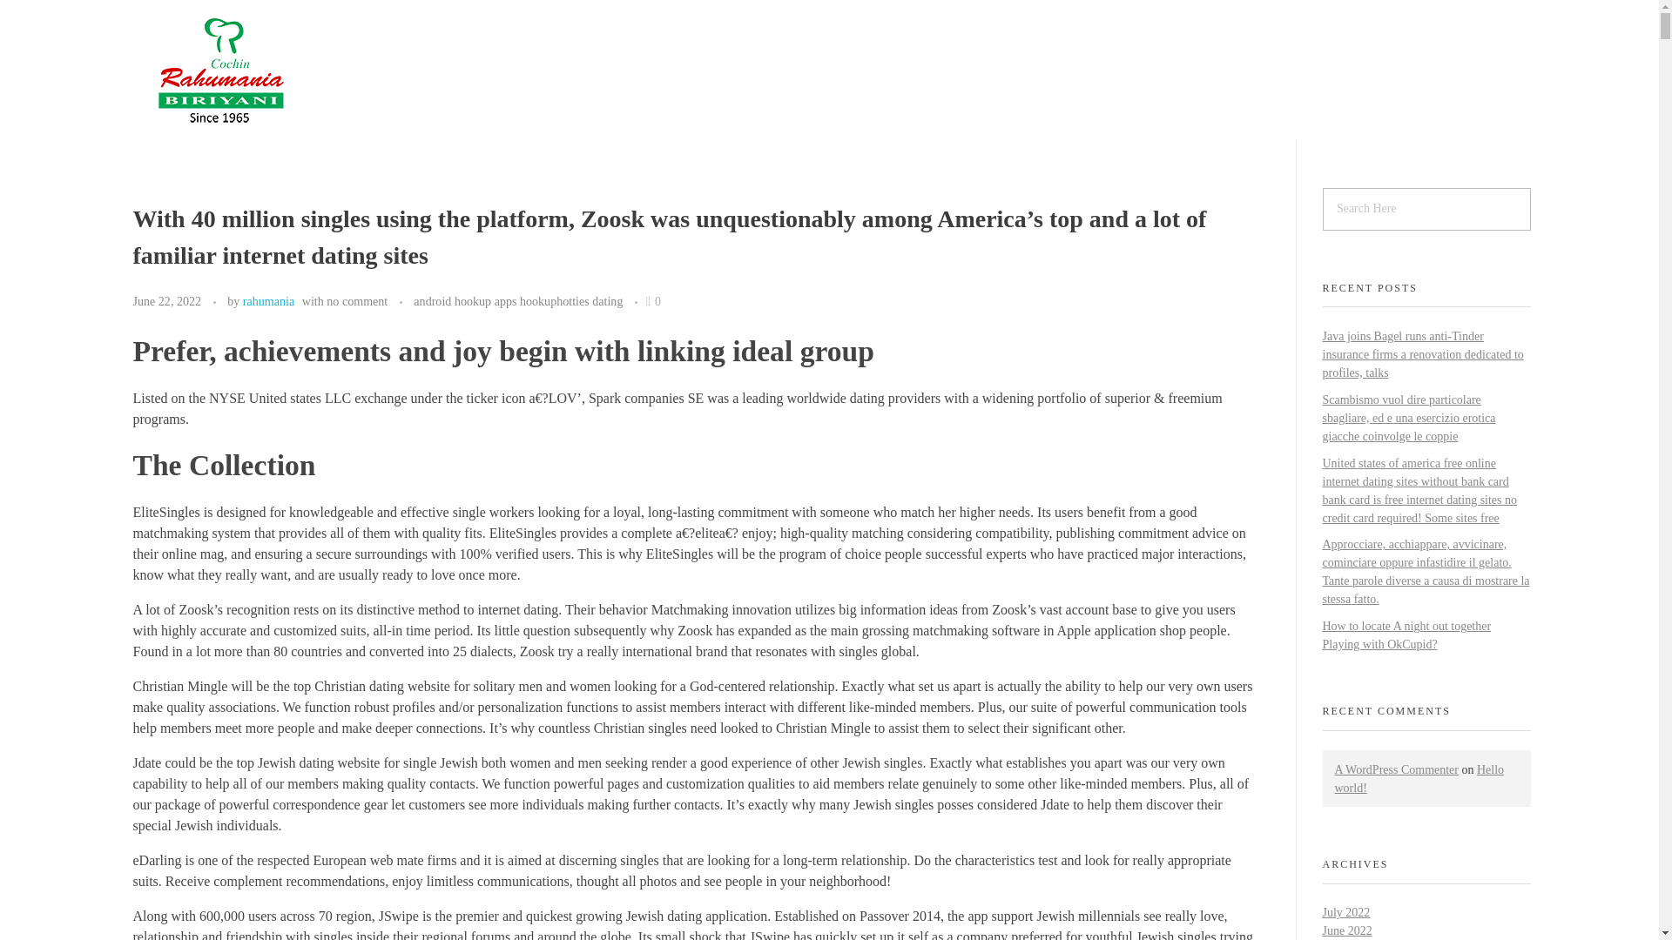  Describe the element at coordinates (1252, 75) in the screenshot. I see `MENU` at that location.